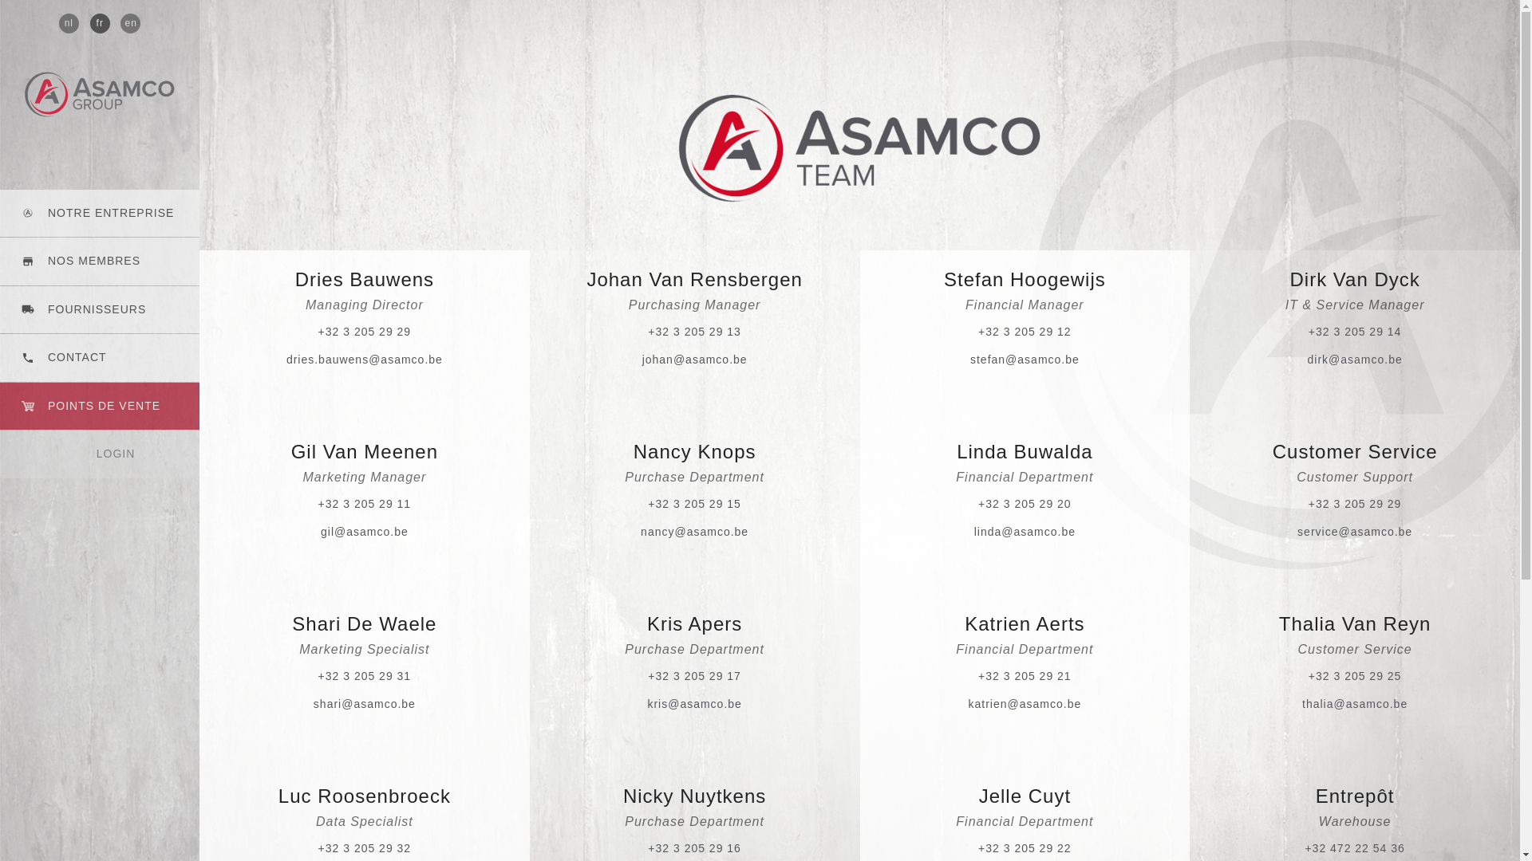  I want to click on linda@asamco.be, so click(1025, 532).